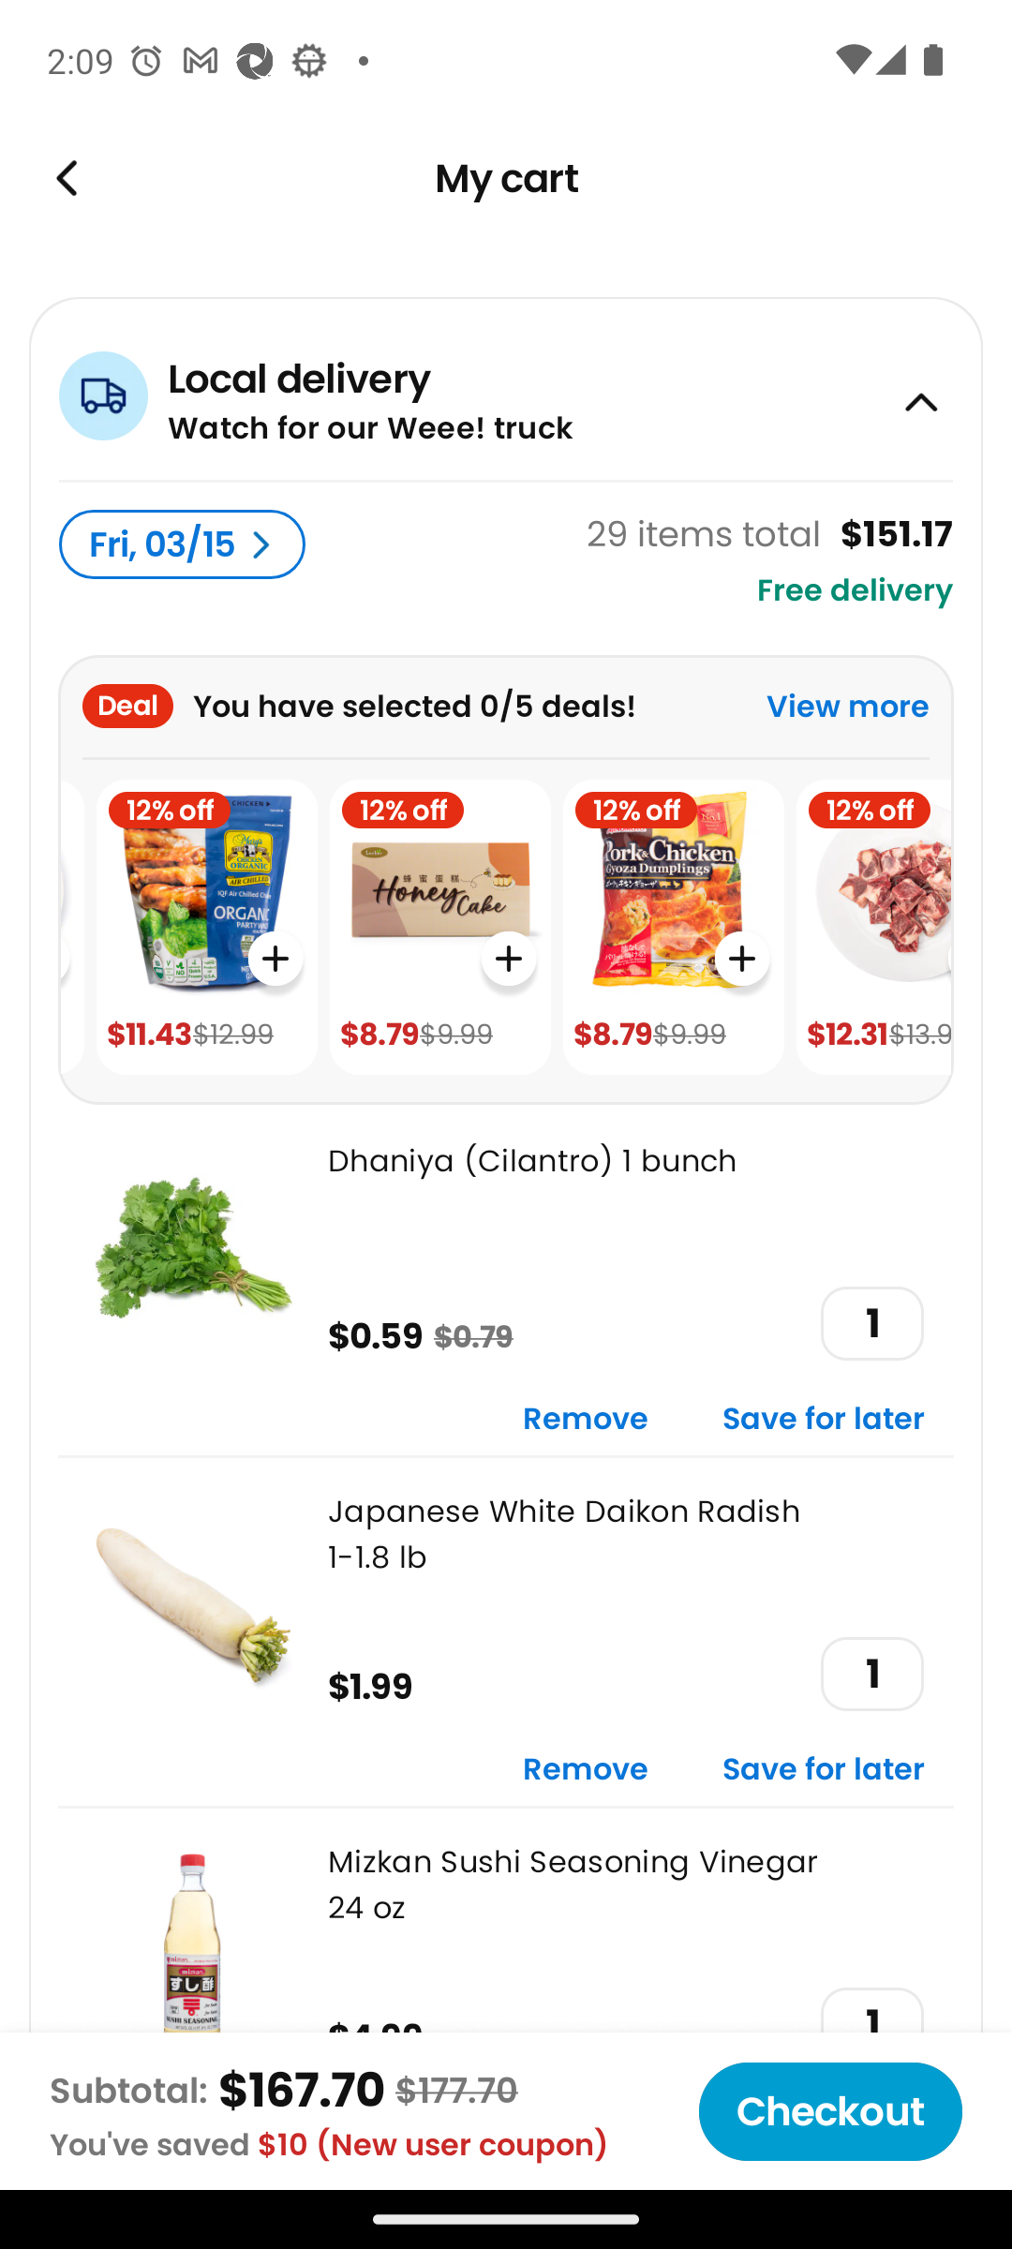 The image size is (1012, 2249). What do you see at coordinates (206, 928) in the screenshot?
I see `12% off $11.43 $12.99` at bounding box center [206, 928].